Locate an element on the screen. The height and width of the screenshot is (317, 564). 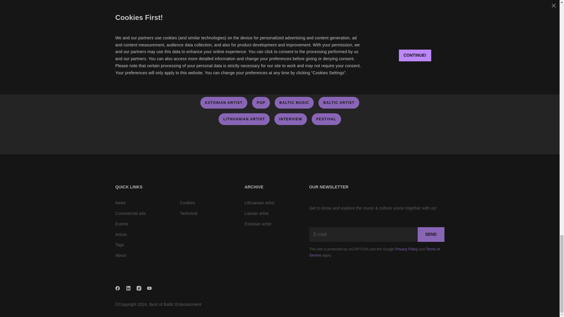
MUSIC is located at coordinates (203, 70).